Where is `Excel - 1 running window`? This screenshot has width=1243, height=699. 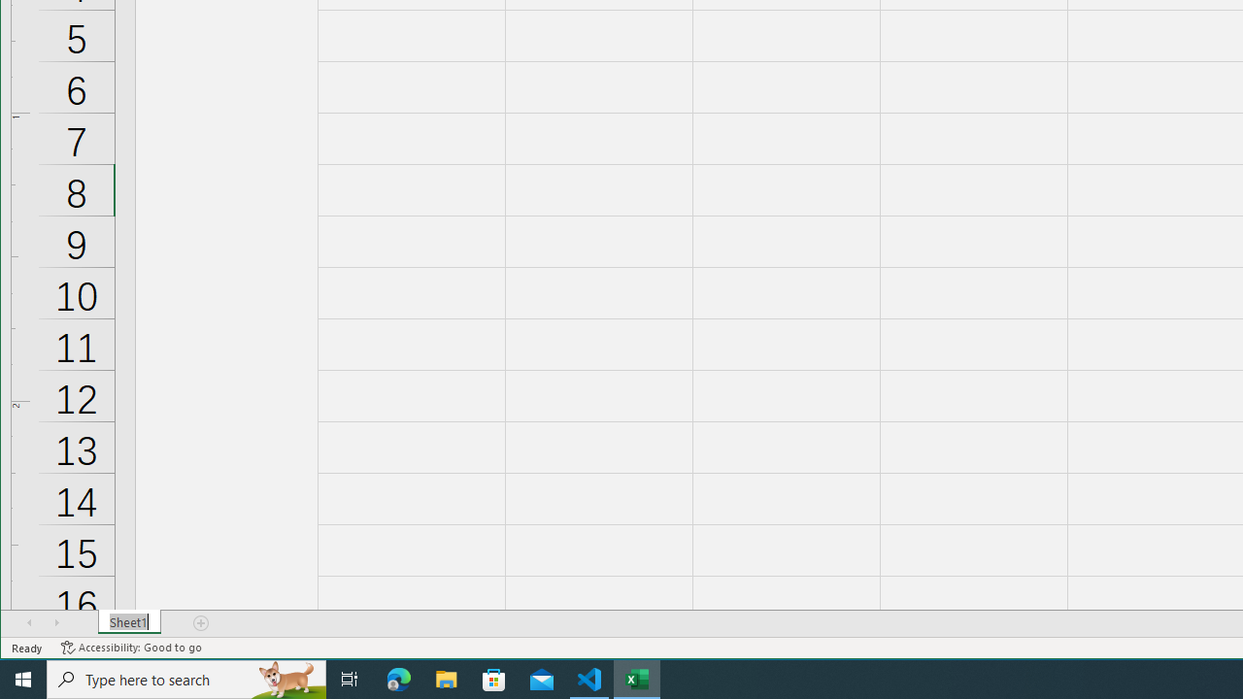 Excel - 1 running window is located at coordinates (637, 680).